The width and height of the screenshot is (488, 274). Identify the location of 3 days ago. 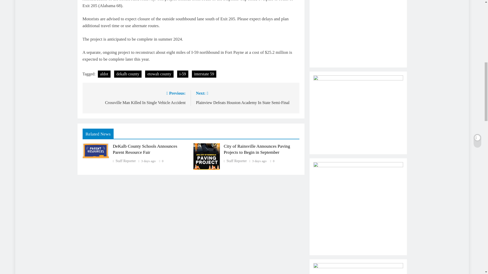
(148, 161).